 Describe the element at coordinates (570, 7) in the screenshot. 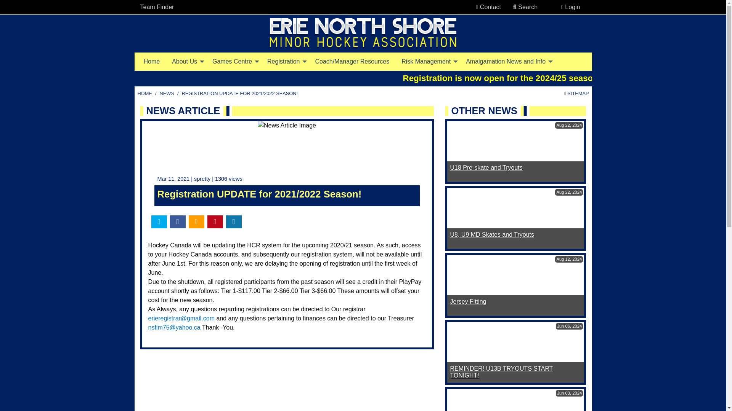

I see ` Login` at that location.